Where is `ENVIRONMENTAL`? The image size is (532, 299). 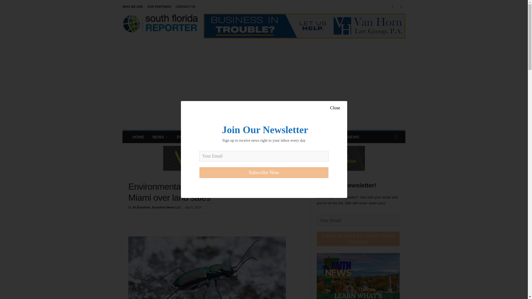 ENVIRONMENTAL is located at coordinates (235, 137).